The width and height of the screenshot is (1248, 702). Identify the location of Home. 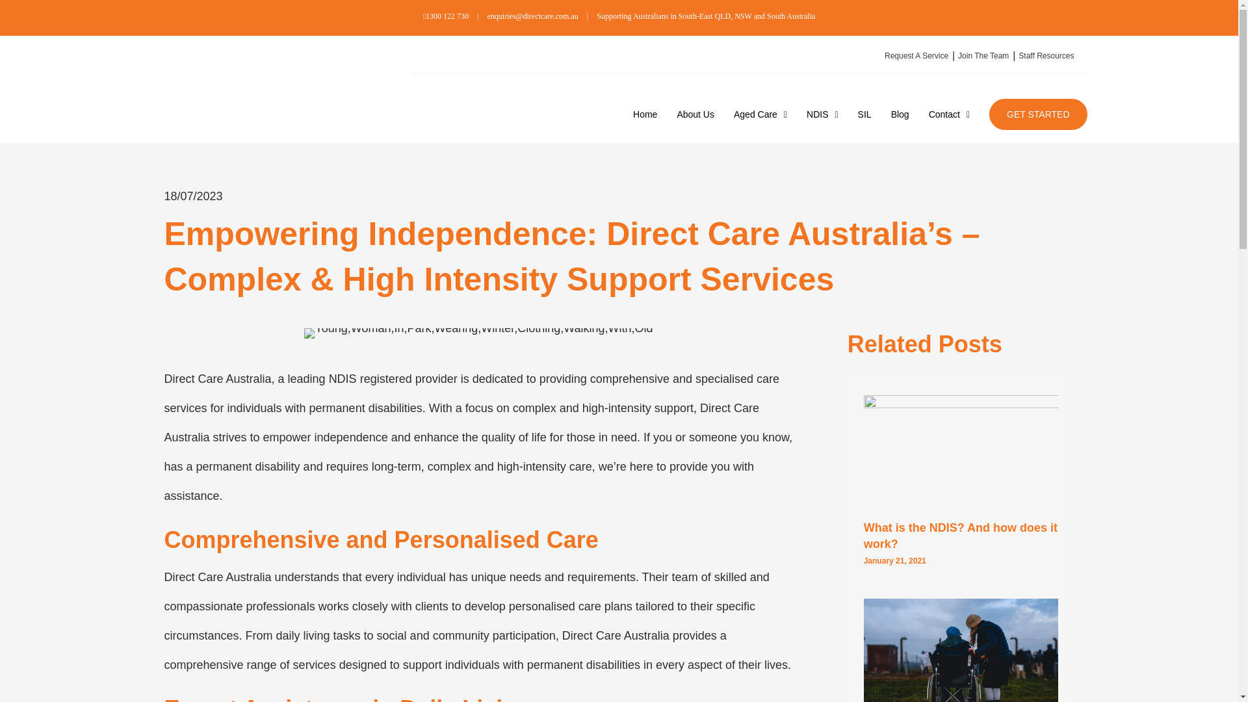
(645, 114).